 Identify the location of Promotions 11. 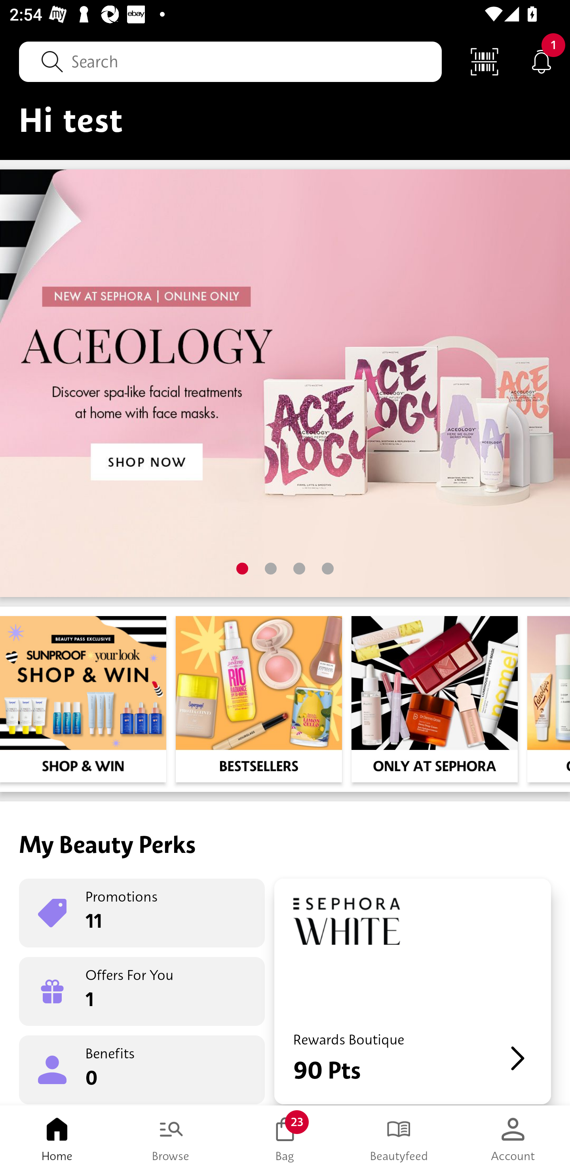
(142, 913).